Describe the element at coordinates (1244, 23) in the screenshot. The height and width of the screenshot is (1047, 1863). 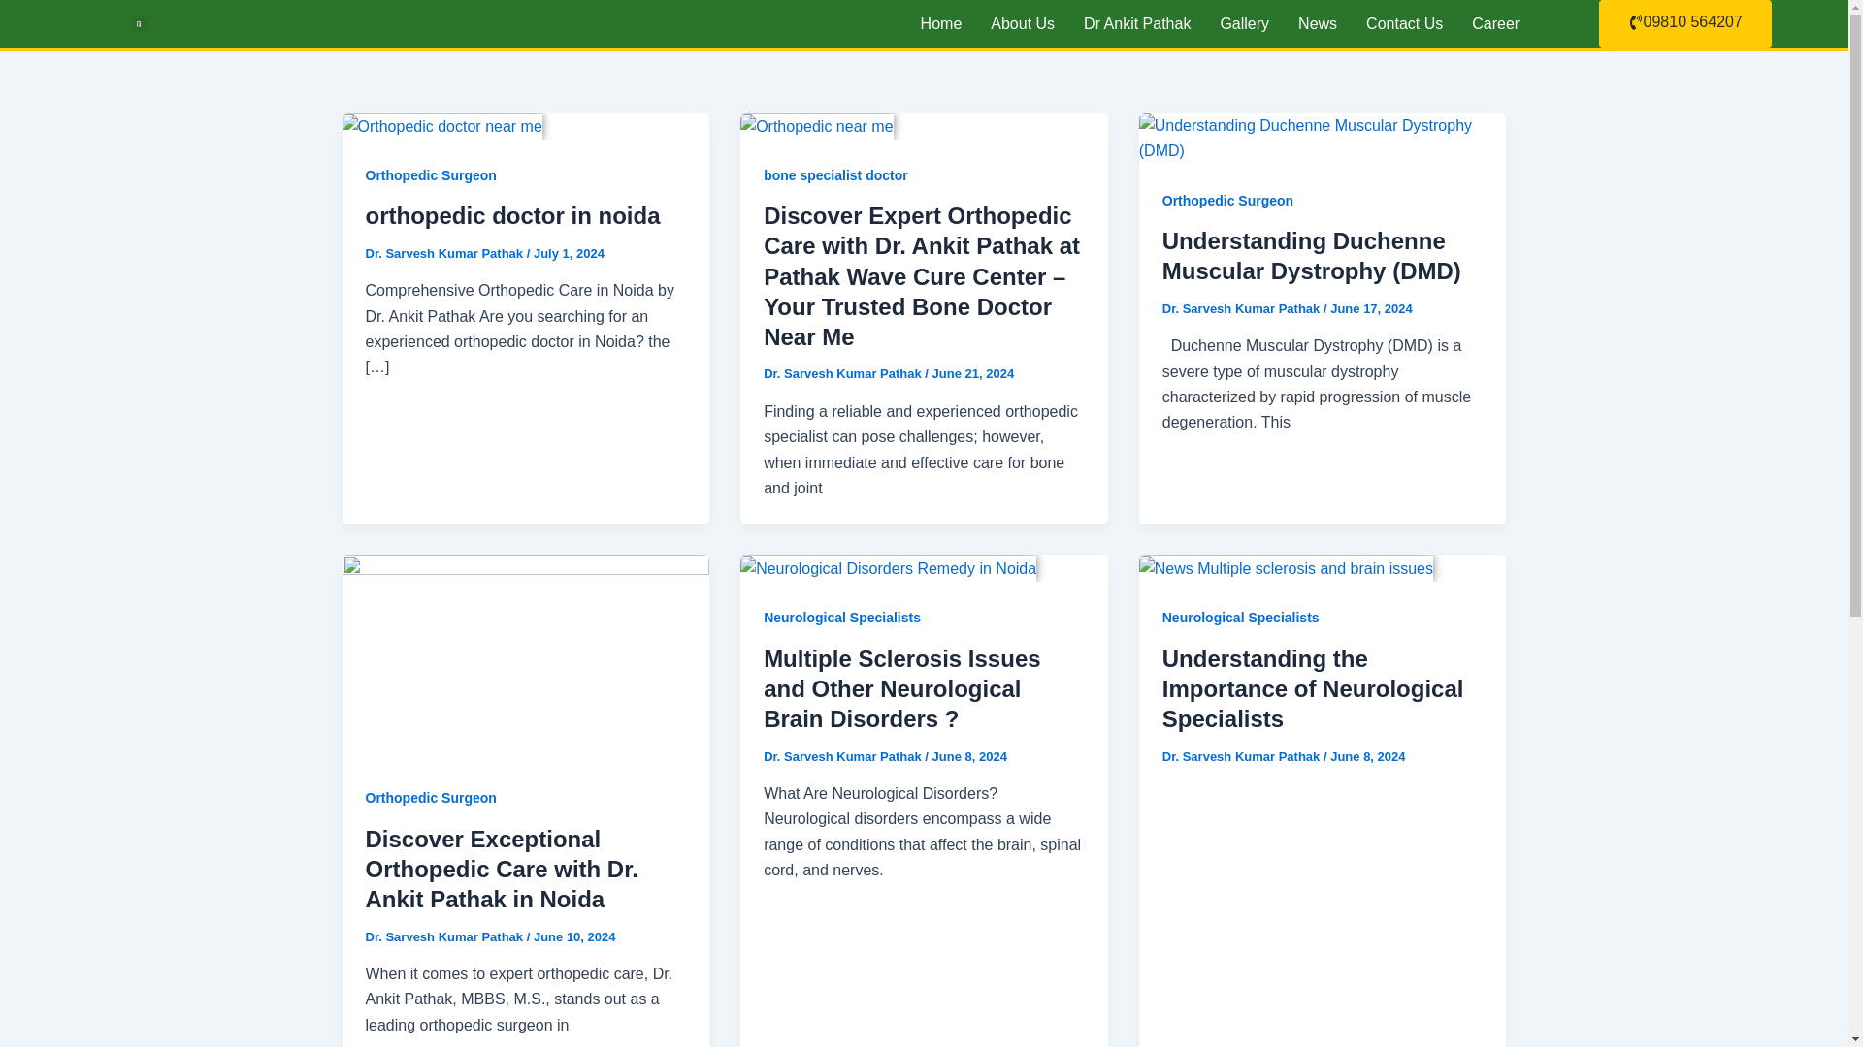
I see `Gallery` at that location.